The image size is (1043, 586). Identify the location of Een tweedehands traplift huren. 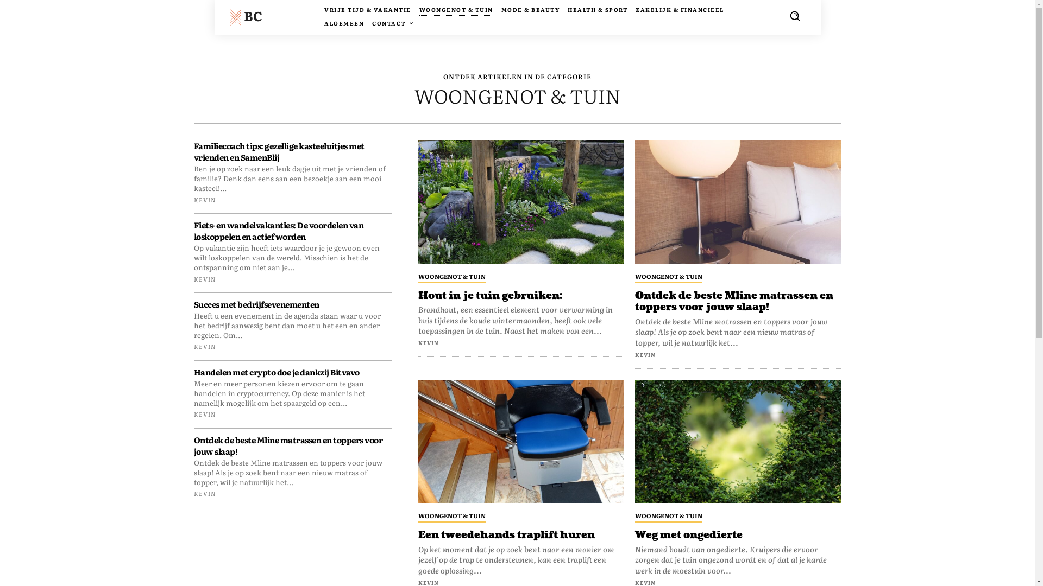
(521, 442).